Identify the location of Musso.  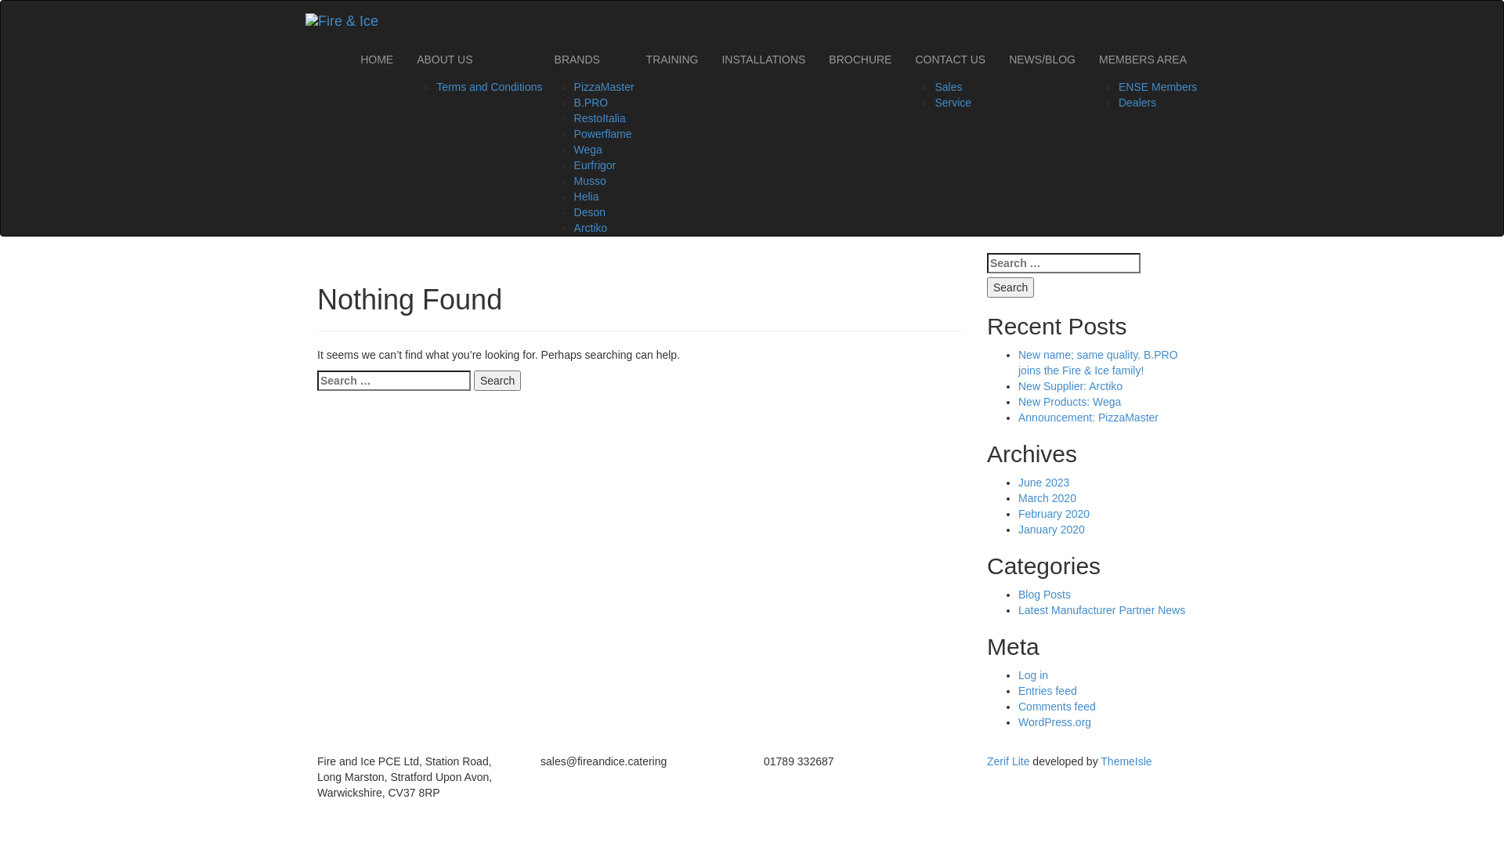
(591, 181).